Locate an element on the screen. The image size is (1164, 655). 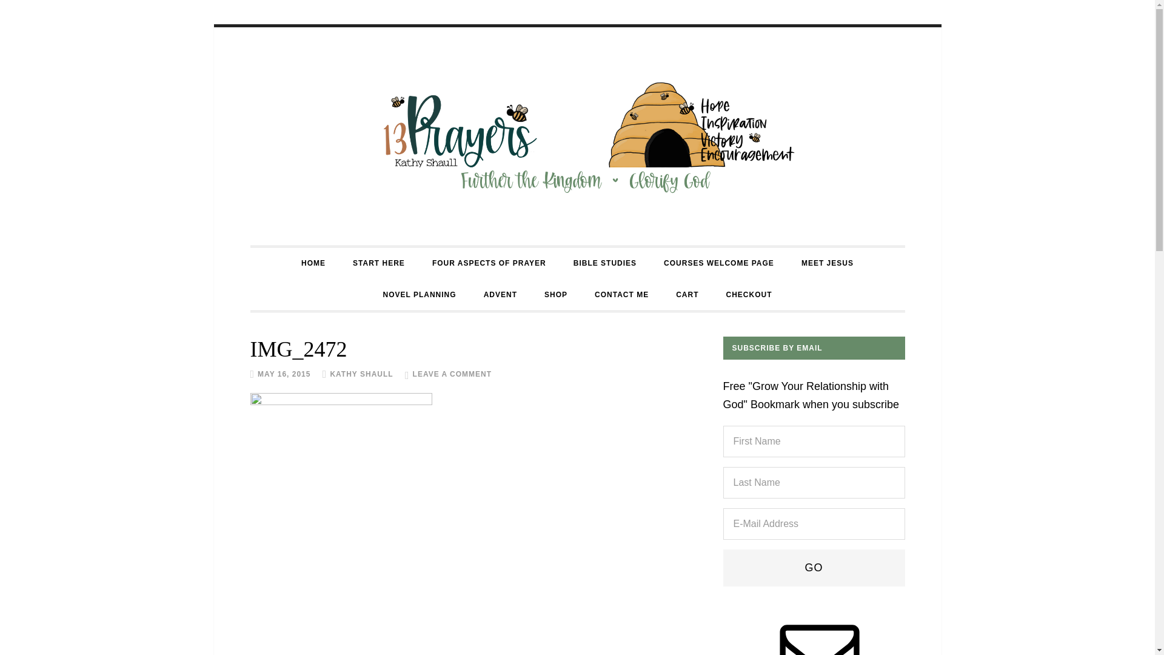
13 PRAYERS is located at coordinates (577, 136).